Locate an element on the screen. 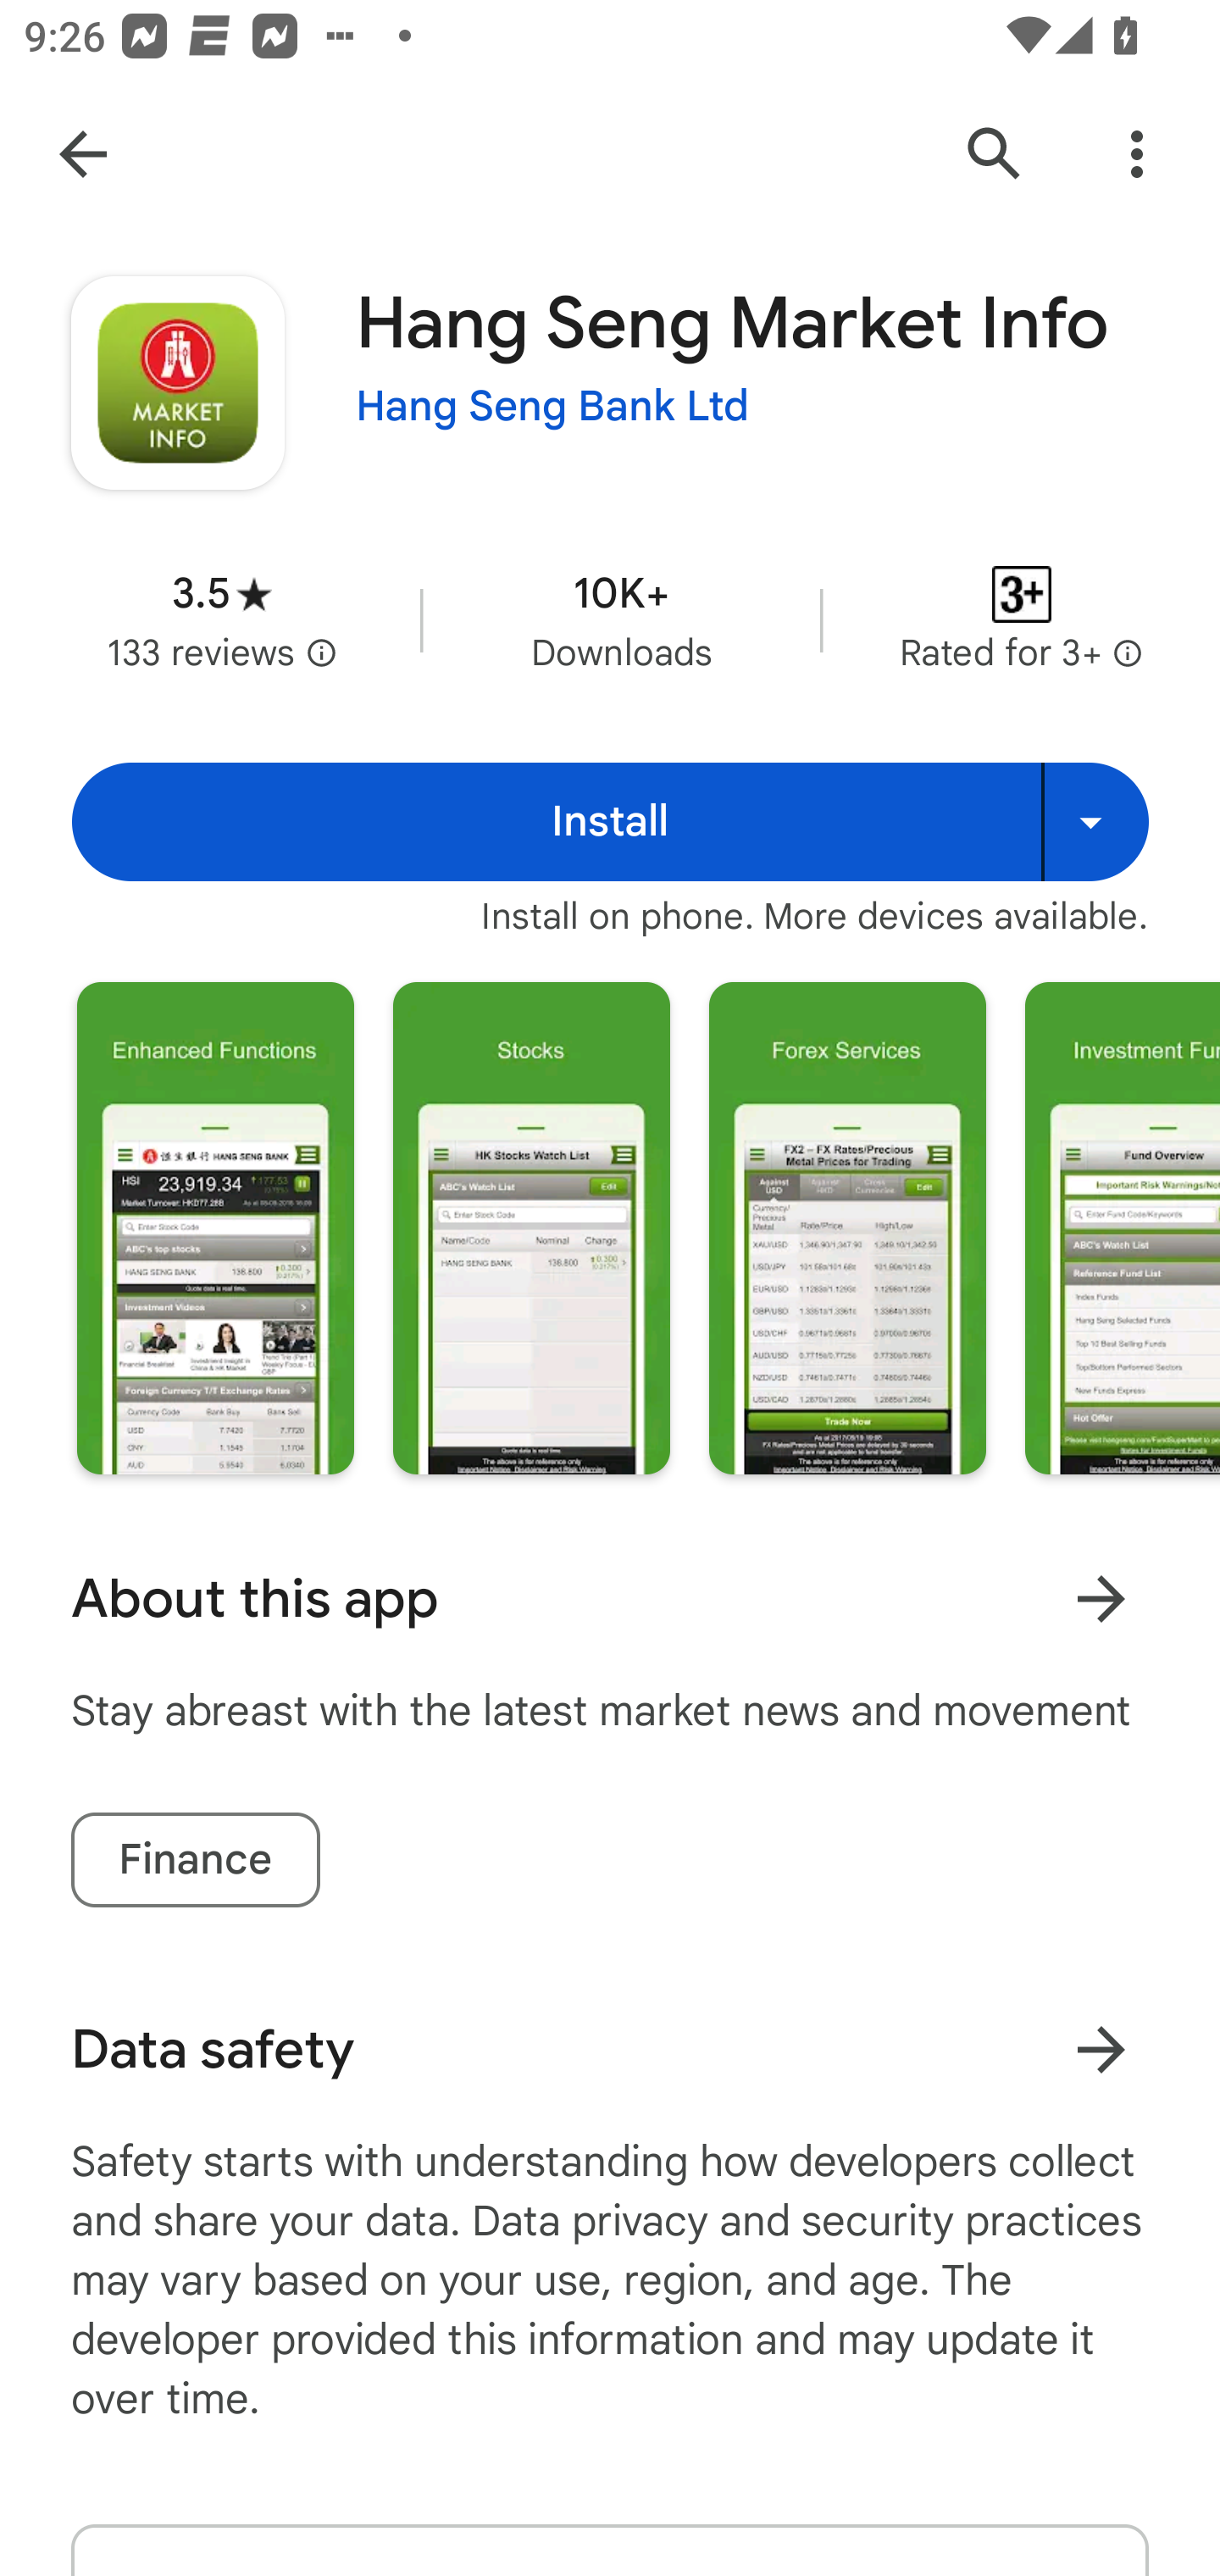  Navigate up is located at coordinates (83, 154).